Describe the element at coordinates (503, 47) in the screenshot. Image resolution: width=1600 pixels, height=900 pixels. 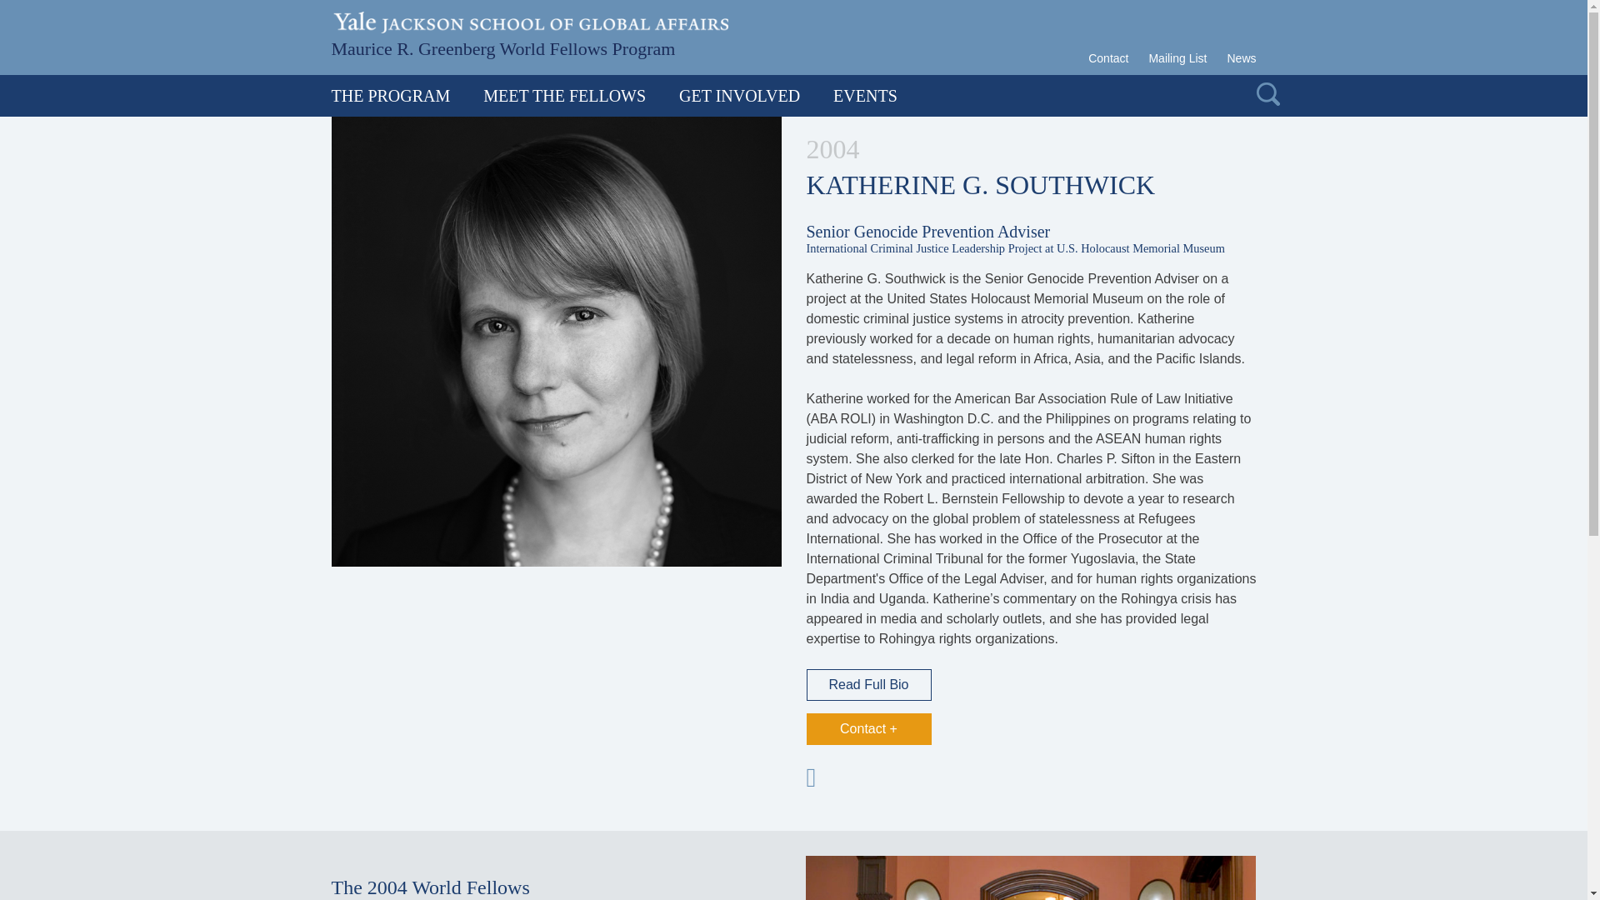
I see `World Fellows Logo` at that location.